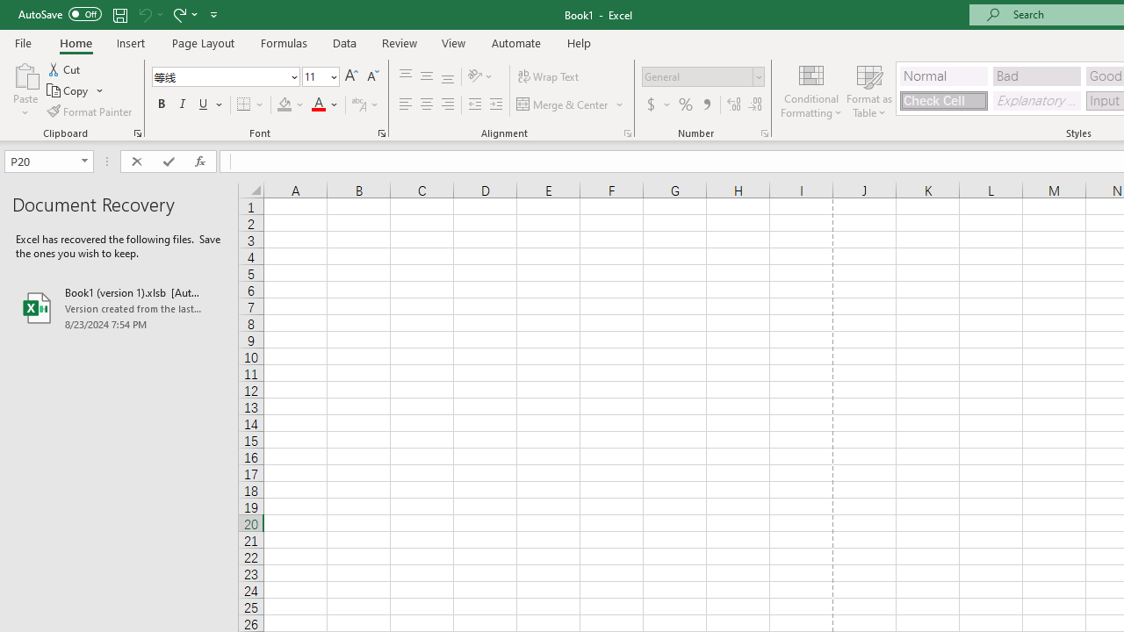 This screenshot has width=1124, height=632. What do you see at coordinates (571, 105) in the screenshot?
I see `Merge & Center` at bounding box center [571, 105].